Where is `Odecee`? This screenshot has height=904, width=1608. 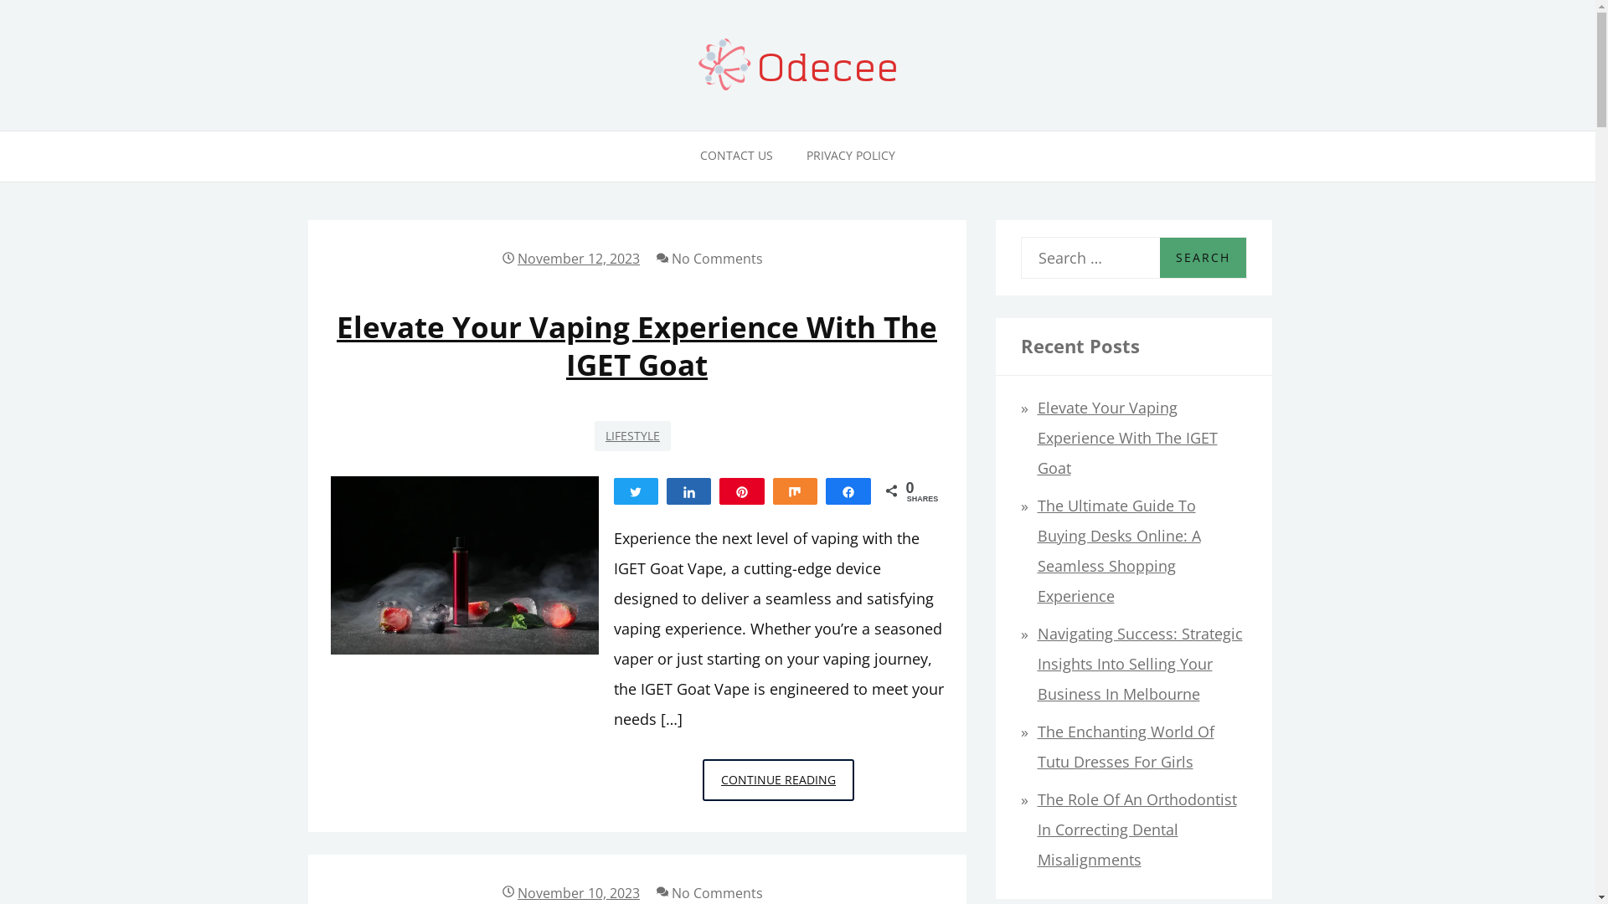 Odecee is located at coordinates (65, 157).